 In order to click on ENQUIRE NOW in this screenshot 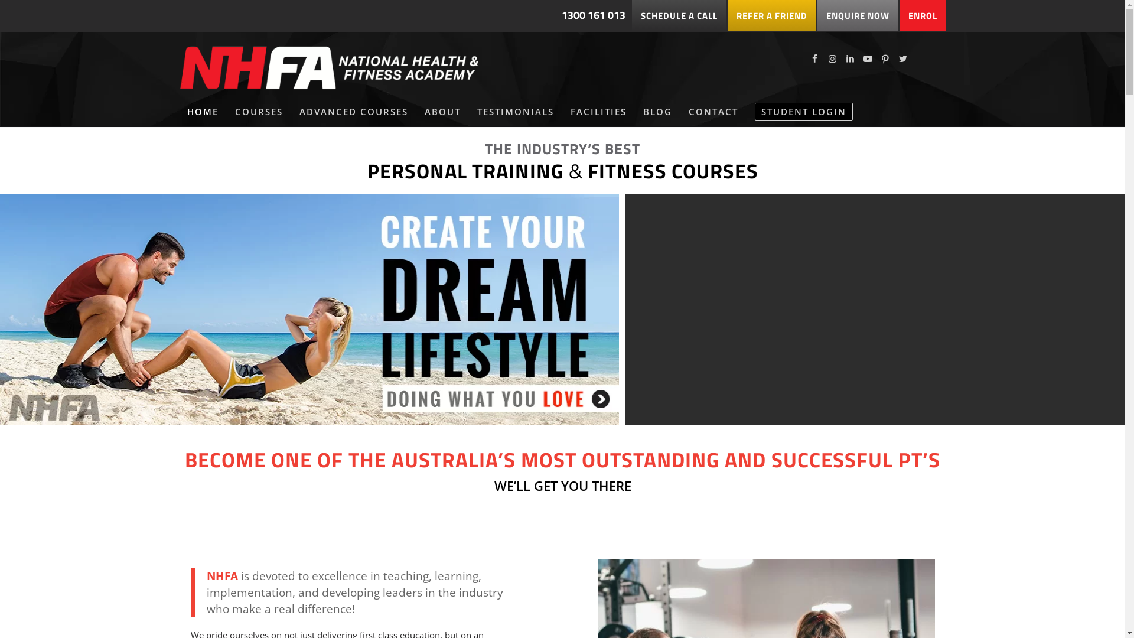, I will do `click(858, 15)`.